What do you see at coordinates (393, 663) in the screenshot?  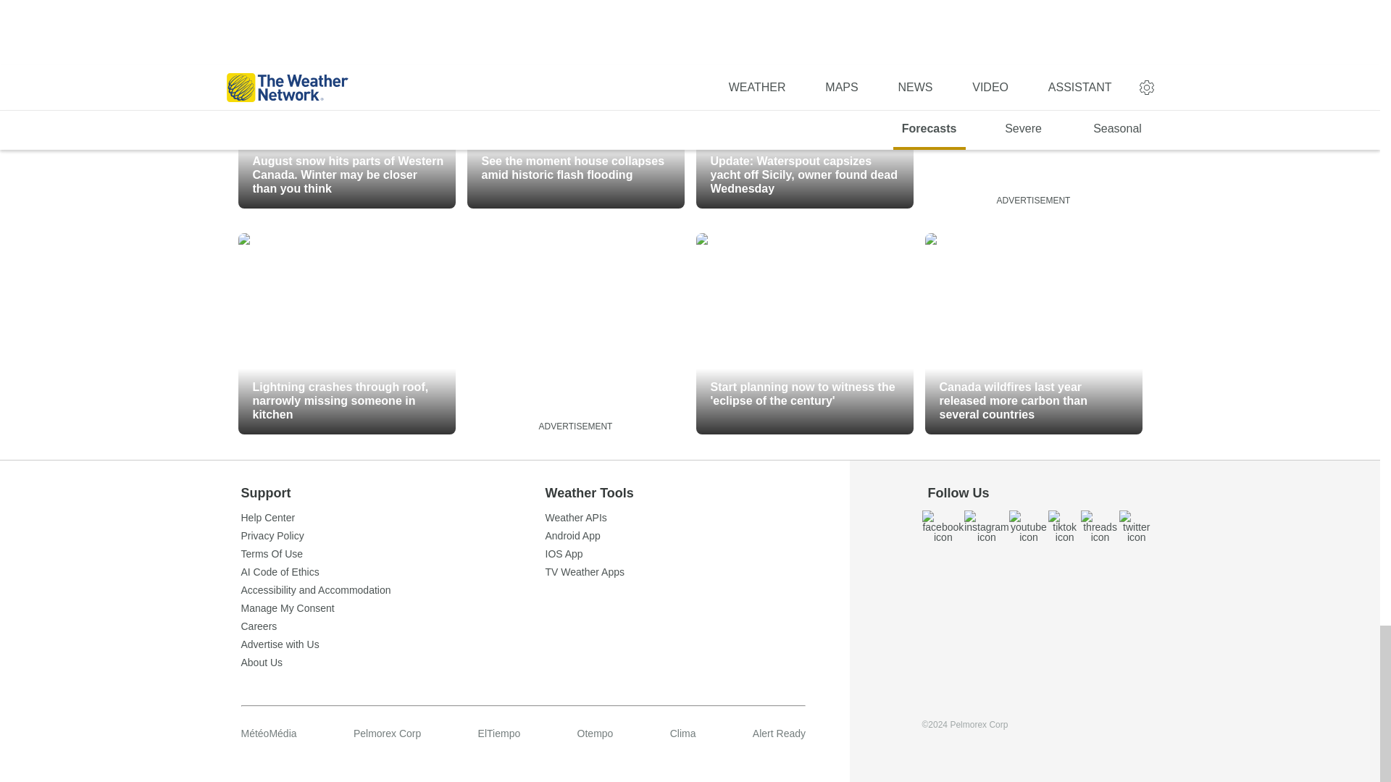 I see `About Us` at bounding box center [393, 663].